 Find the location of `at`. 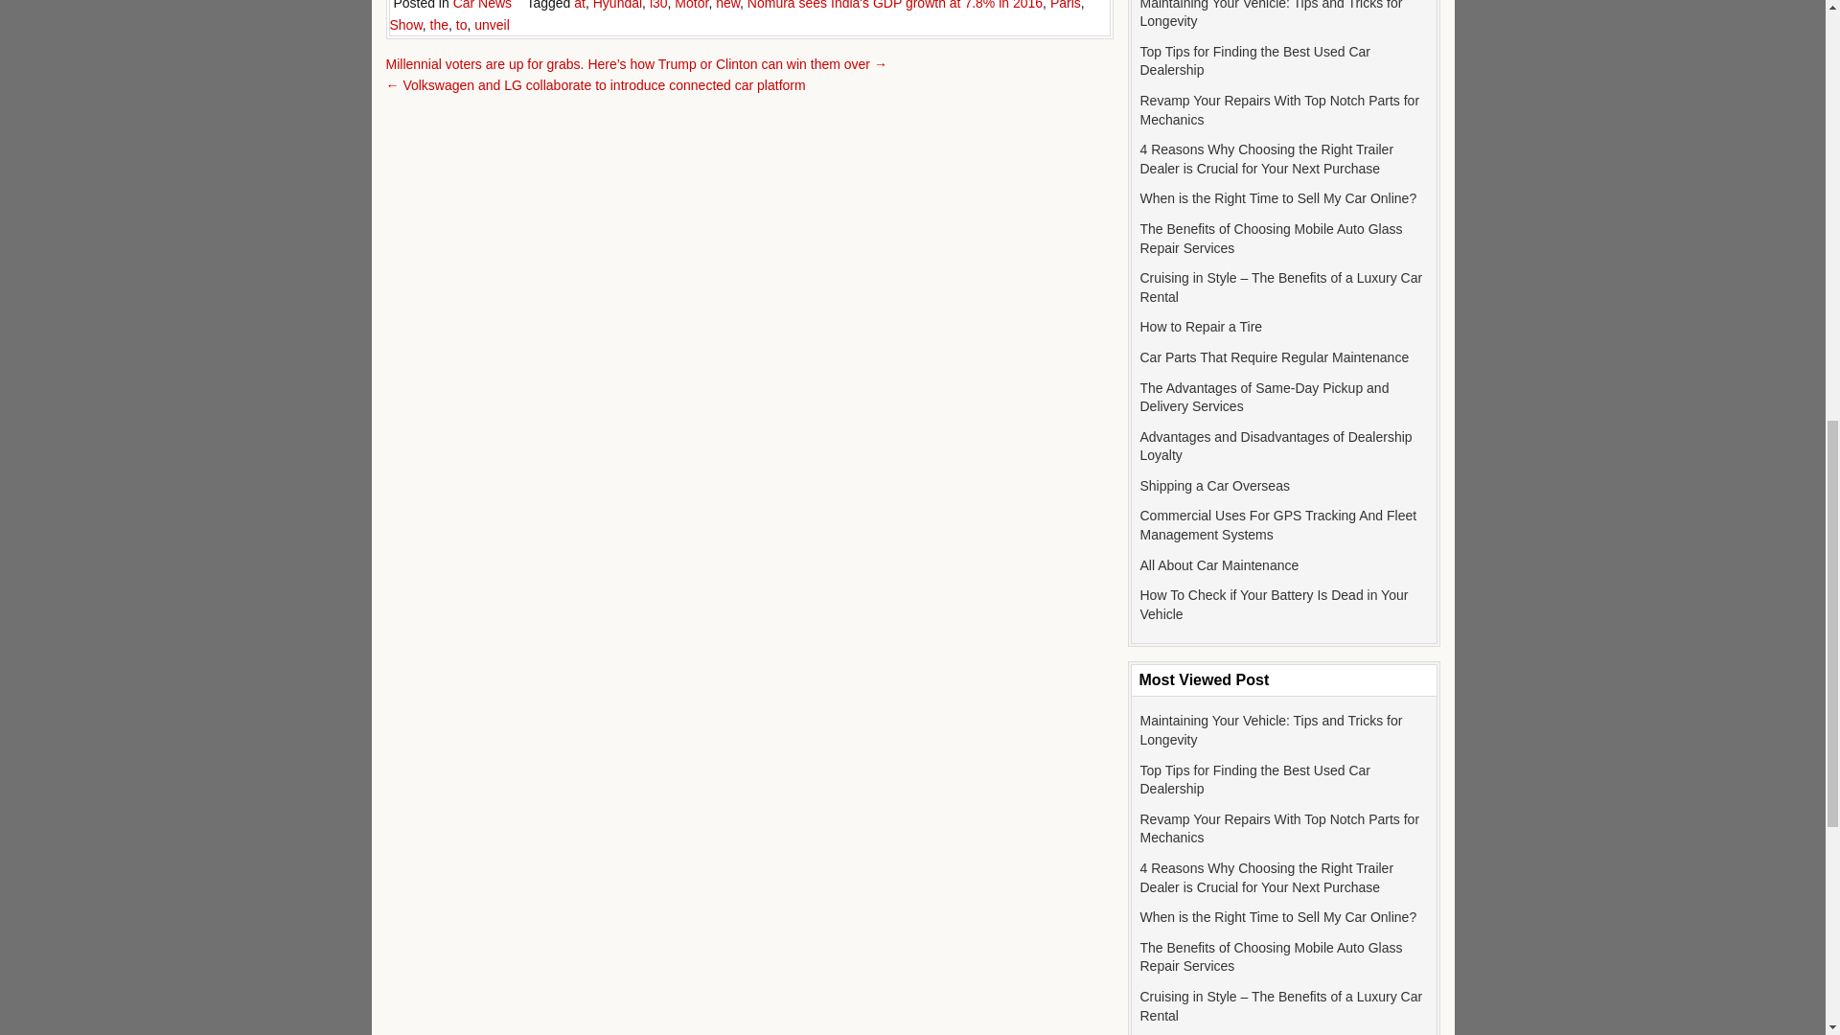

at is located at coordinates (579, 5).